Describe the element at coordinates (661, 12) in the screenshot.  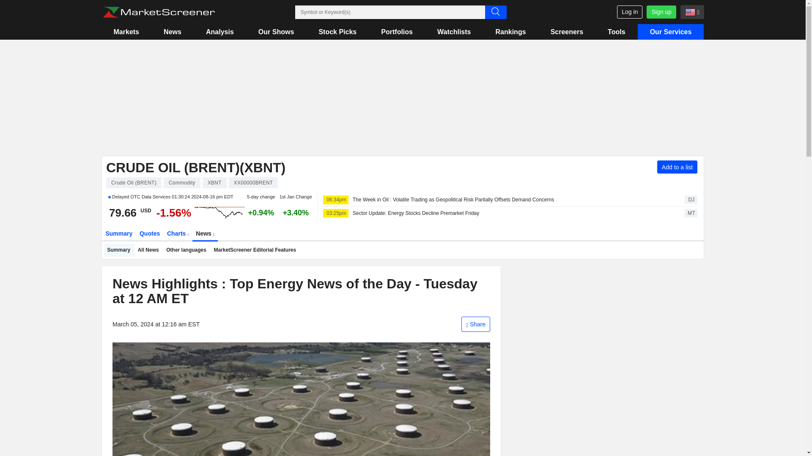
I see `Sign up` at that location.